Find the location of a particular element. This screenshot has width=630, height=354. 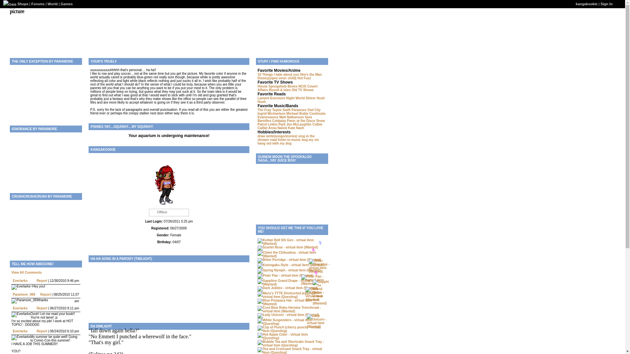

Wanted - Scarlet Rose is located at coordinates (288, 248).